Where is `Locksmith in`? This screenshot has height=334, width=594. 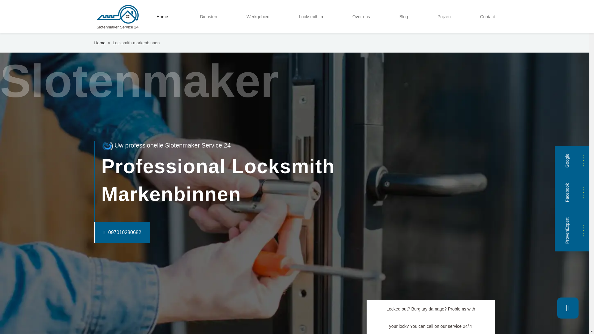
Locksmith in is located at coordinates (311, 17).